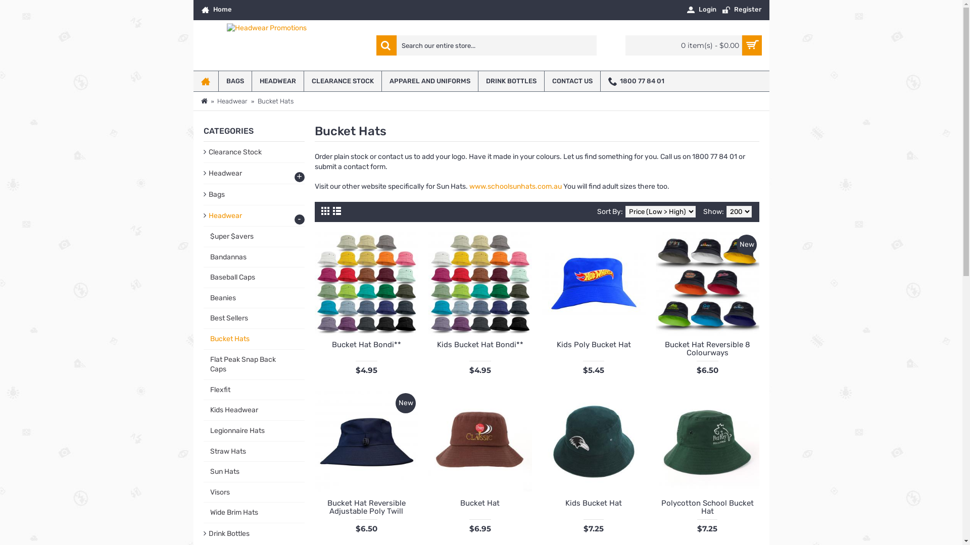 Image resolution: width=970 pixels, height=545 pixels. Describe the element at coordinates (254, 493) in the screenshot. I see `Visors` at that location.